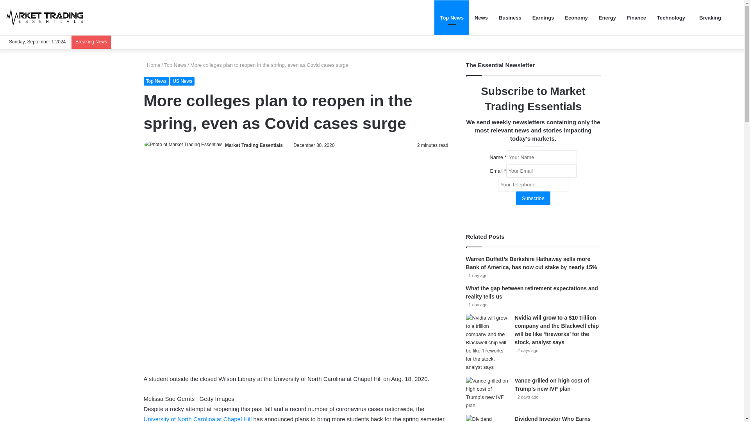 Image resolution: width=750 pixels, height=422 pixels. What do you see at coordinates (254, 145) in the screenshot?
I see `Market Trading Essentials` at bounding box center [254, 145].